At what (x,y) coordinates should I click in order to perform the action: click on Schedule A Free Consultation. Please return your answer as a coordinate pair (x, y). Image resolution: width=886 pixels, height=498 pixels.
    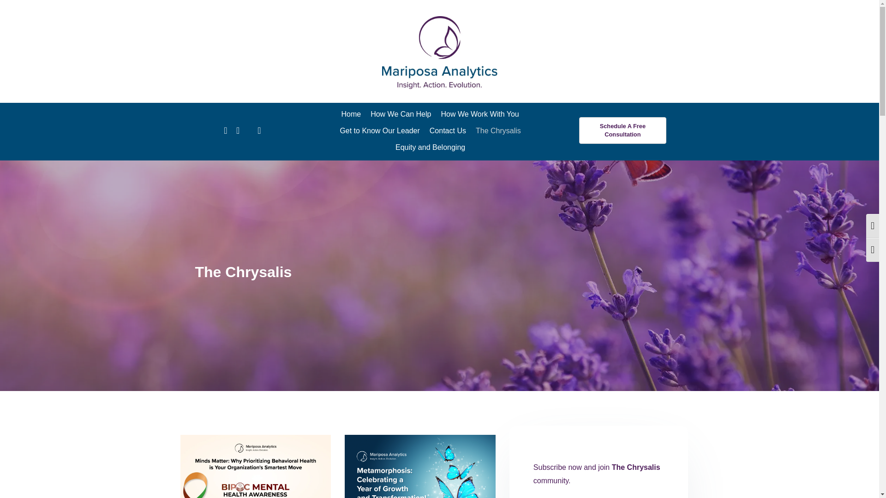
    Looking at the image, I should click on (623, 130).